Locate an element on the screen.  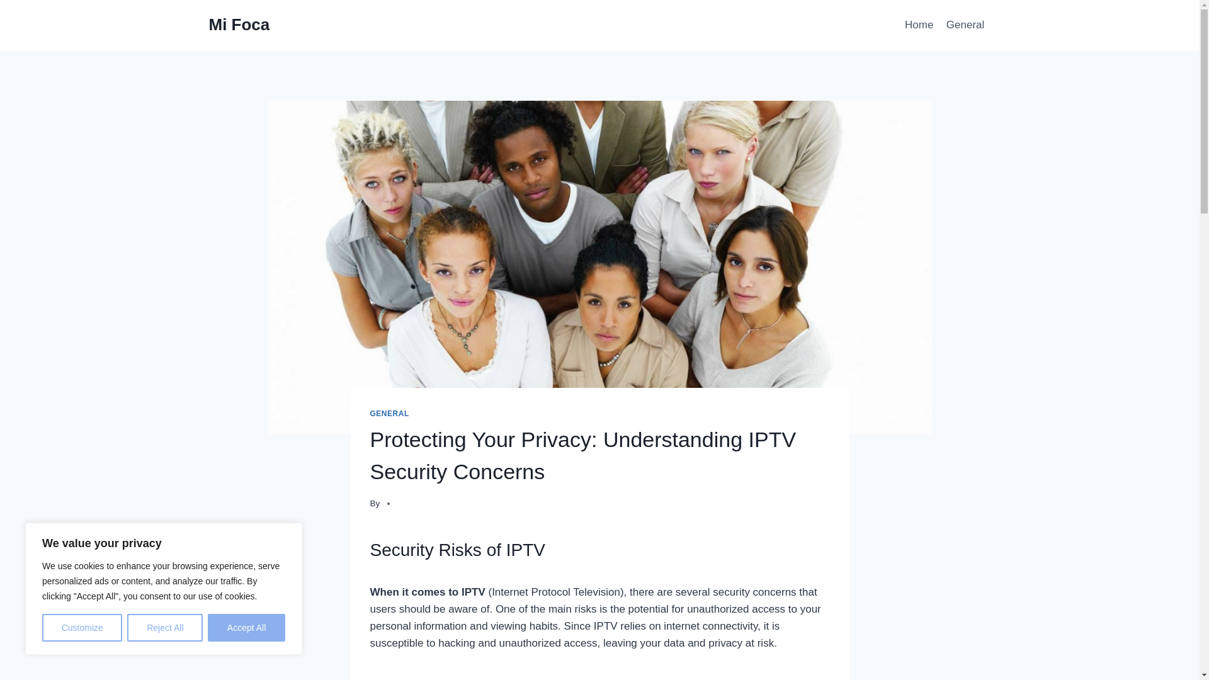
Customize is located at coordinates (82, 628).